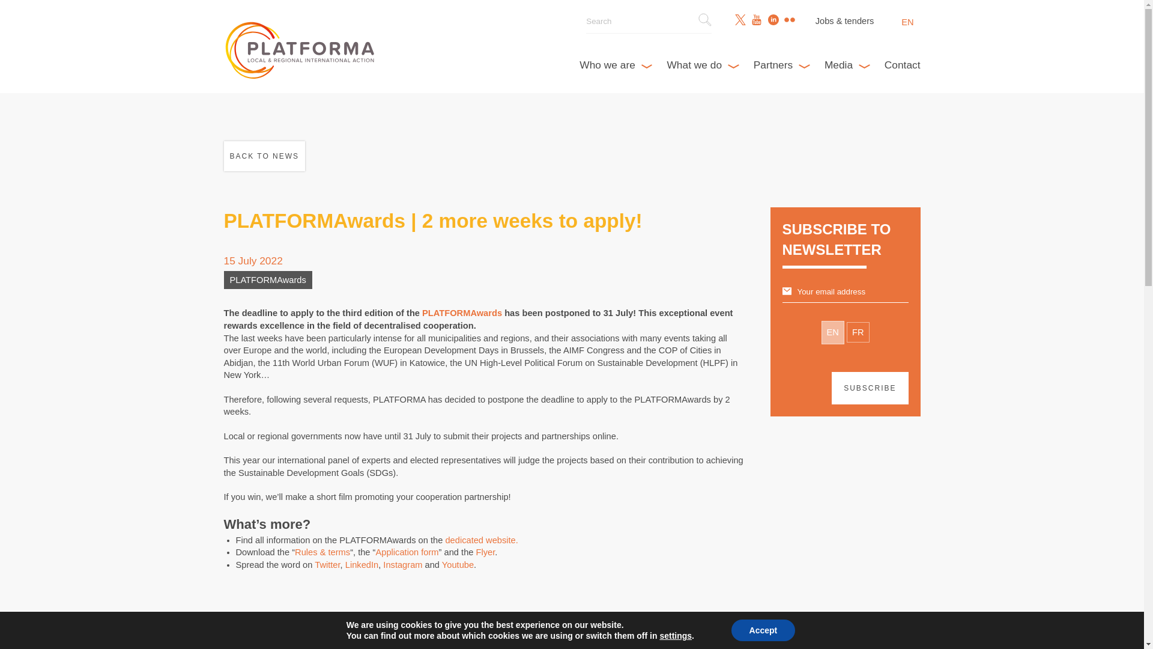  Describe the element at coordinates (485, 552) in the screenshot. I see `Flyer` at that location.